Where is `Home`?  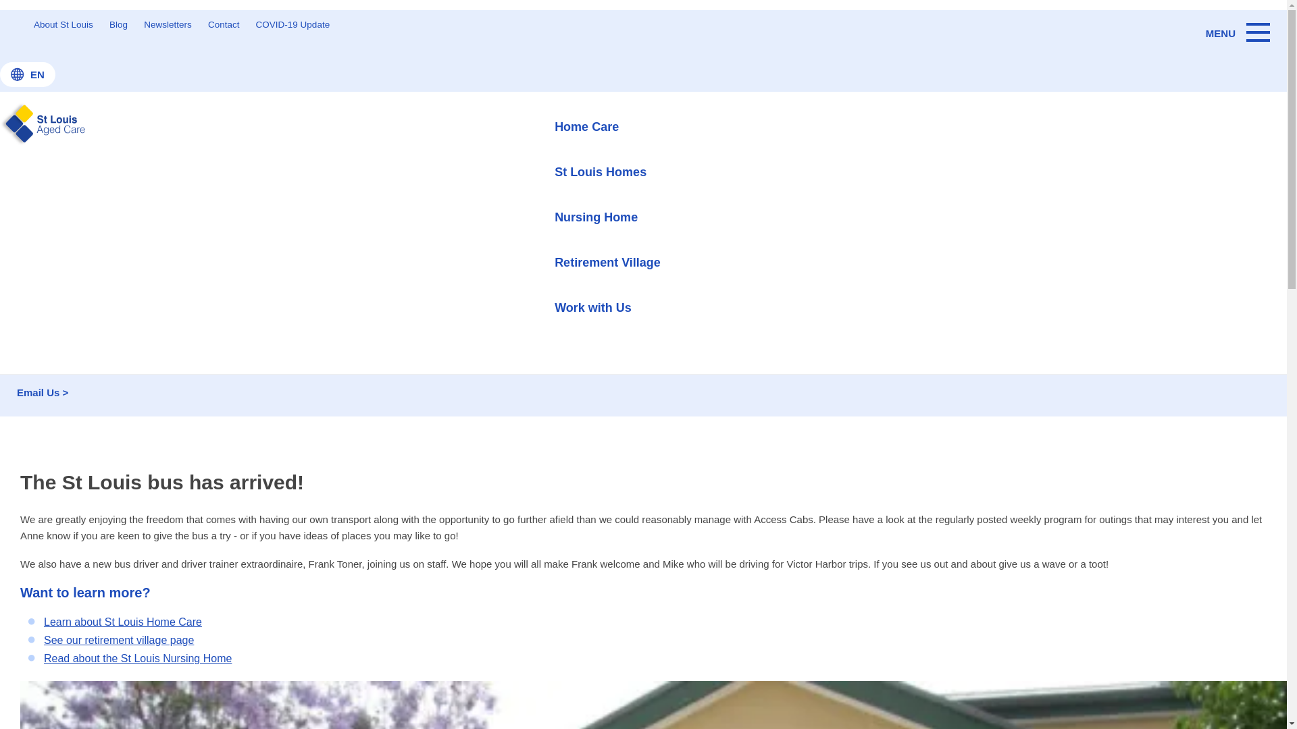 Home is located at coordinates (11, 108).